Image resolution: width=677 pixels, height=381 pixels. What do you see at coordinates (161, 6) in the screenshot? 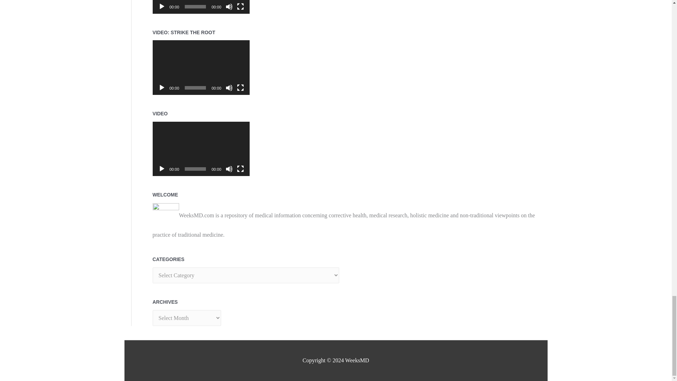
I see `Play` at bounding box center [161, 6].